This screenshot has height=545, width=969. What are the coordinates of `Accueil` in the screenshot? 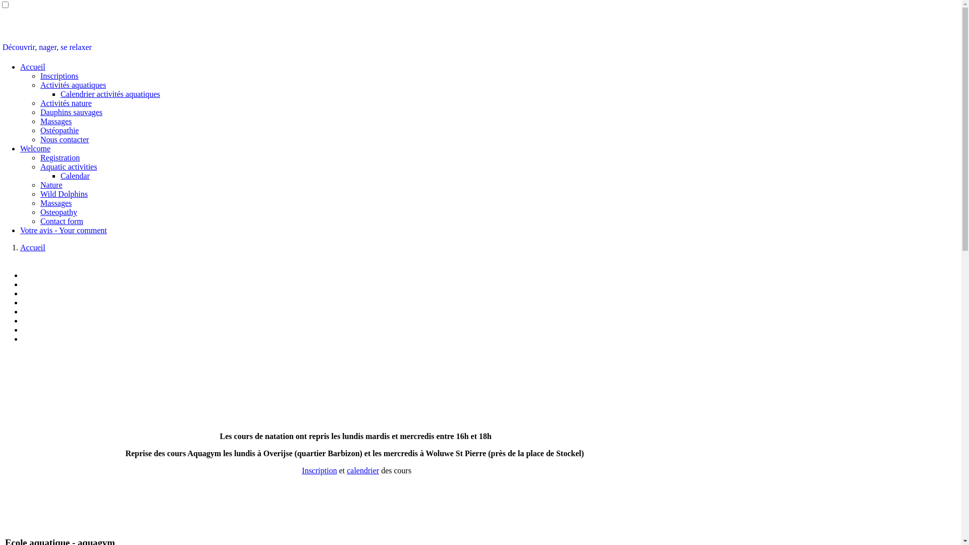 It's located at (33, 67).